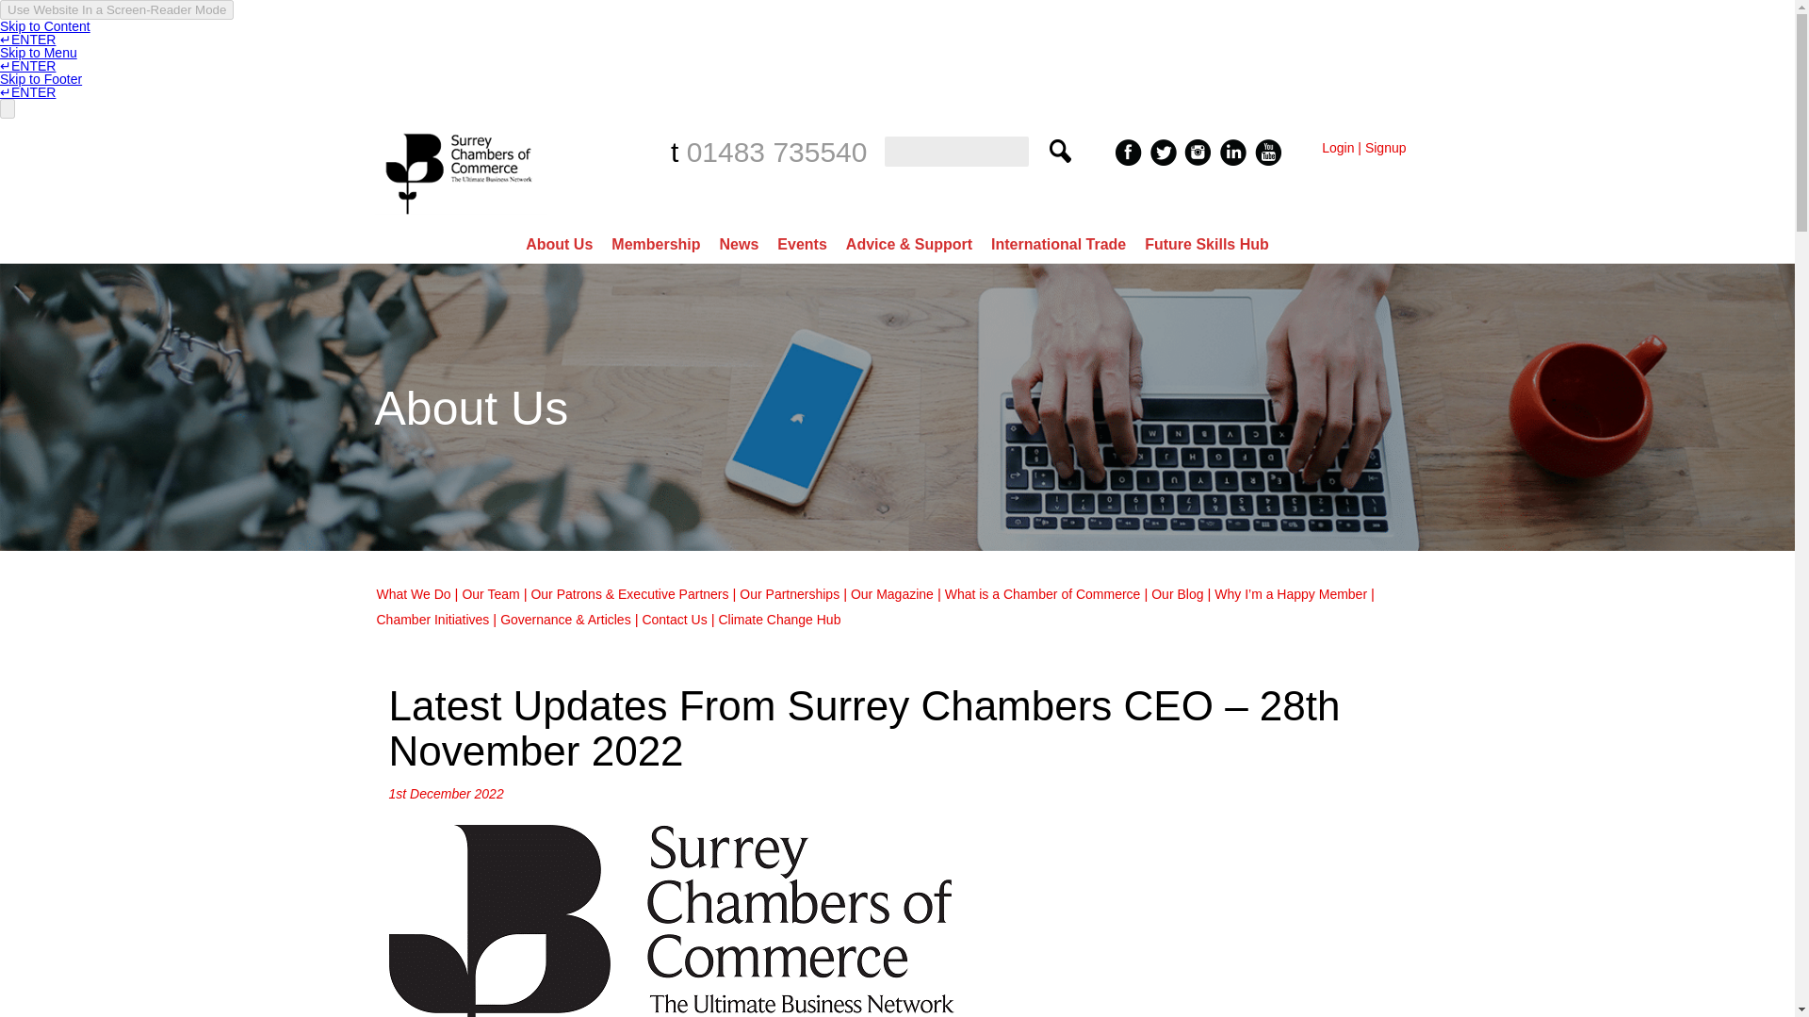 The image size is (1809, 1017). What do you see at coordinates (461, 218) in the screenshot?
I see `Surrey Chambers` at bounding box center [461, 218].